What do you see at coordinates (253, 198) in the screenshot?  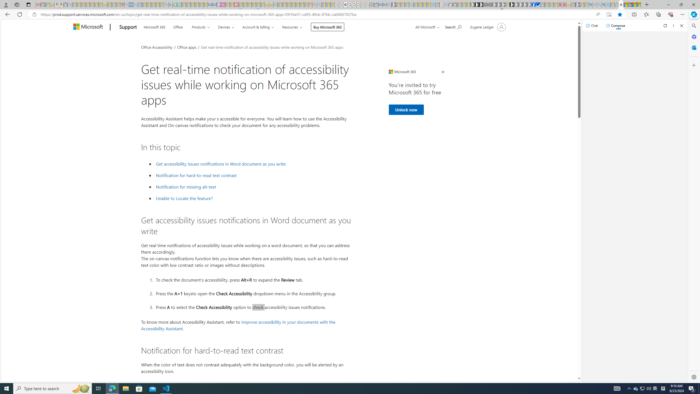 I see `Unable to Locate the feature?` at bounding box center [253, 198].